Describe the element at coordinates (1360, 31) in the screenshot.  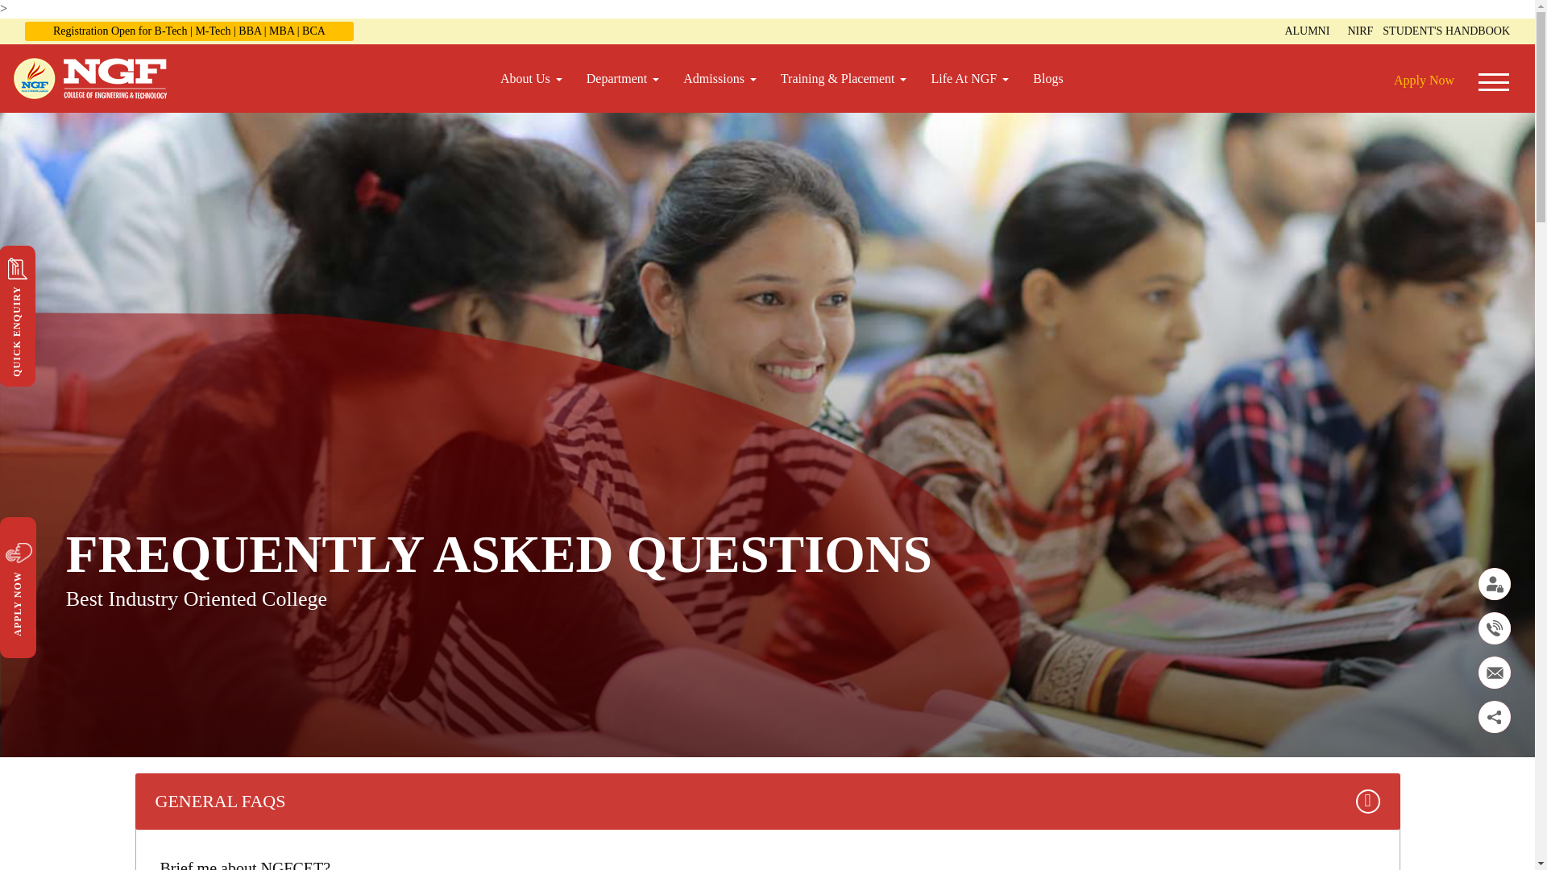
I see `NIRF` at that location.